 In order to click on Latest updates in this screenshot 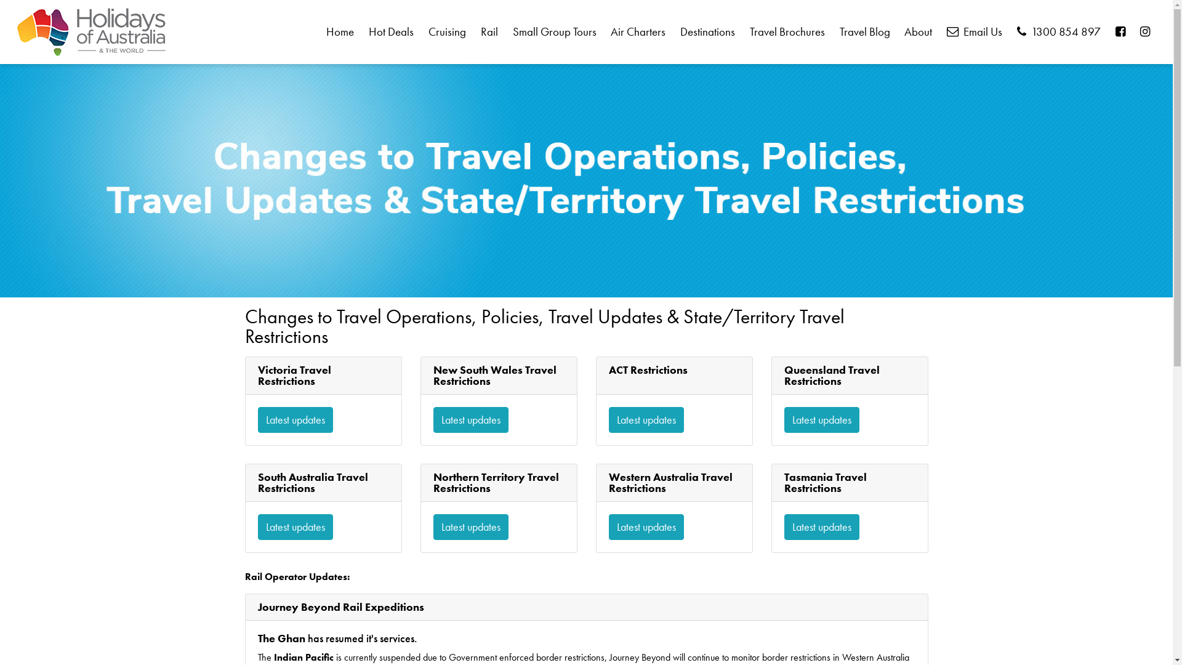, I will do `click(471, 420)`.